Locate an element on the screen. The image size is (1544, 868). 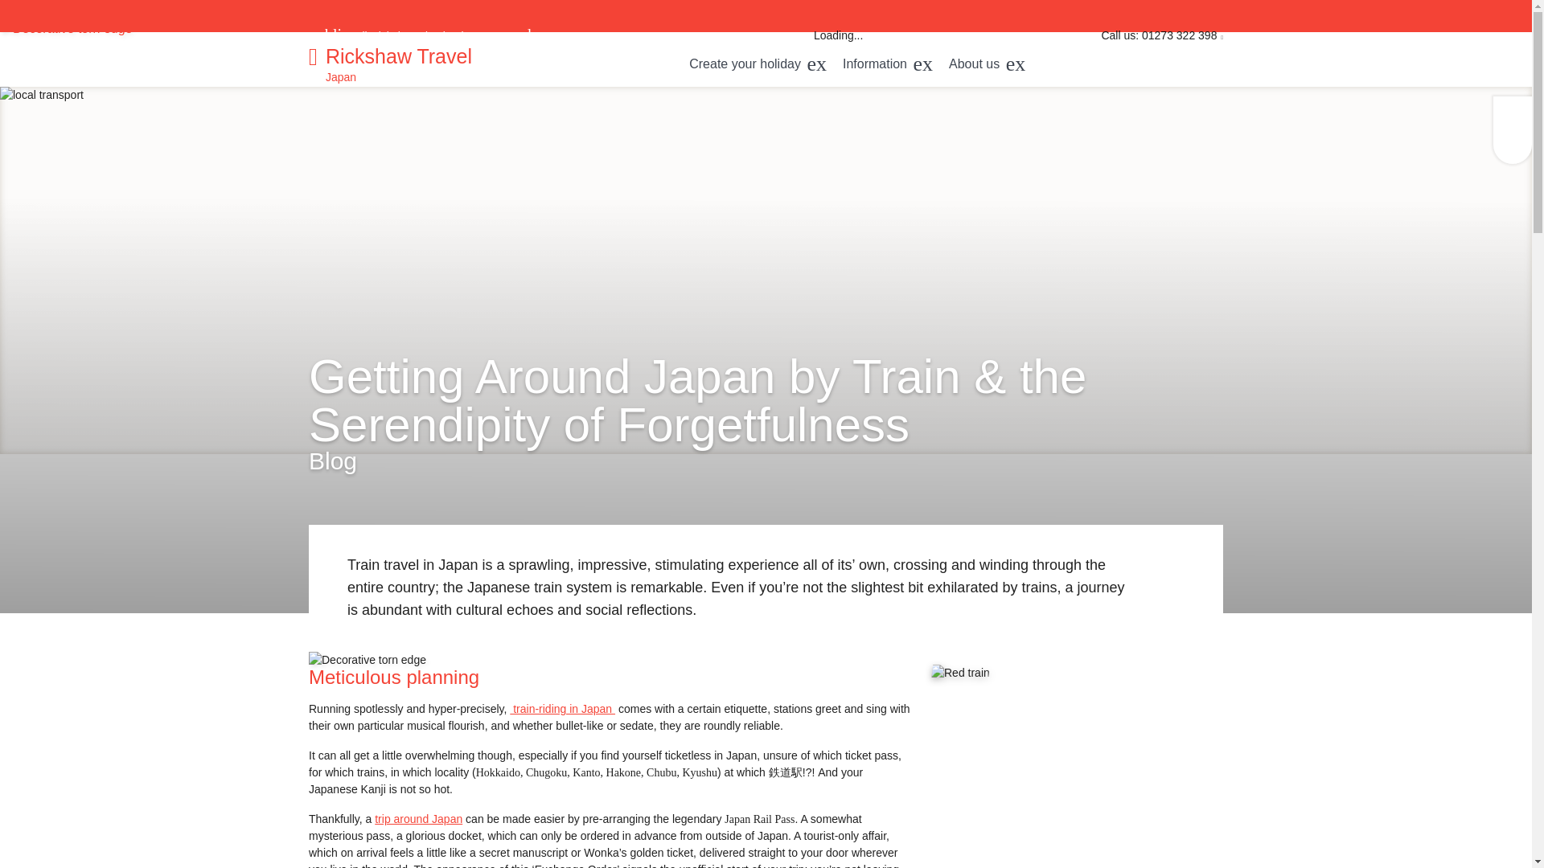
 train-riding in Japan  is located at coordinates (561, 708).